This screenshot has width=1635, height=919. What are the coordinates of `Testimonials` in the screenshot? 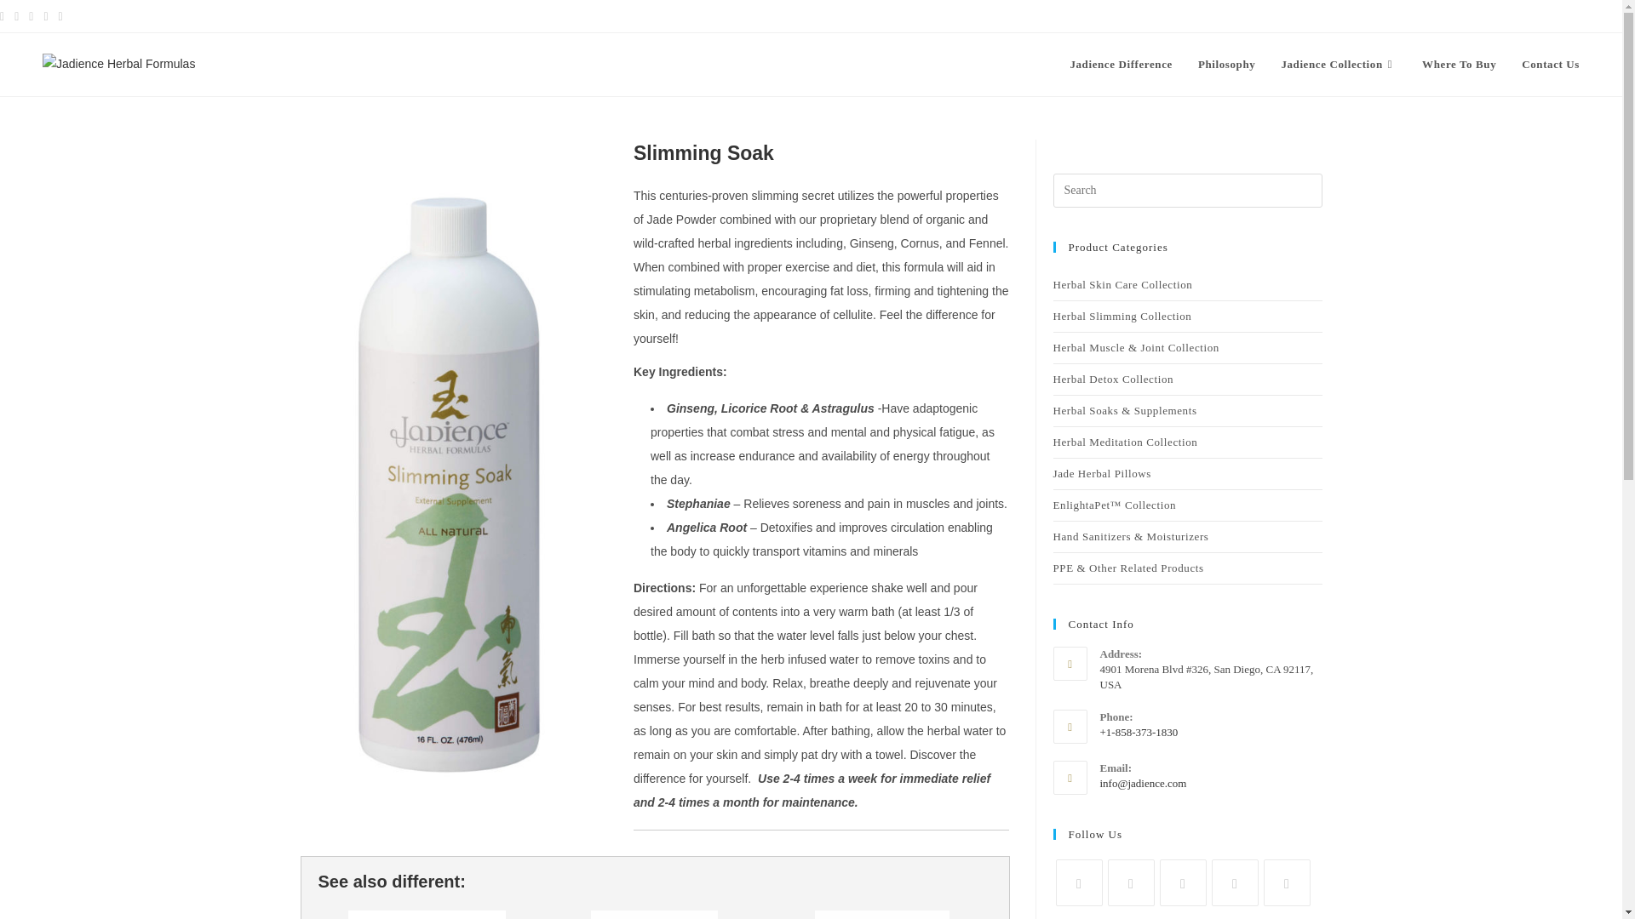 It's located at (1460, 15).